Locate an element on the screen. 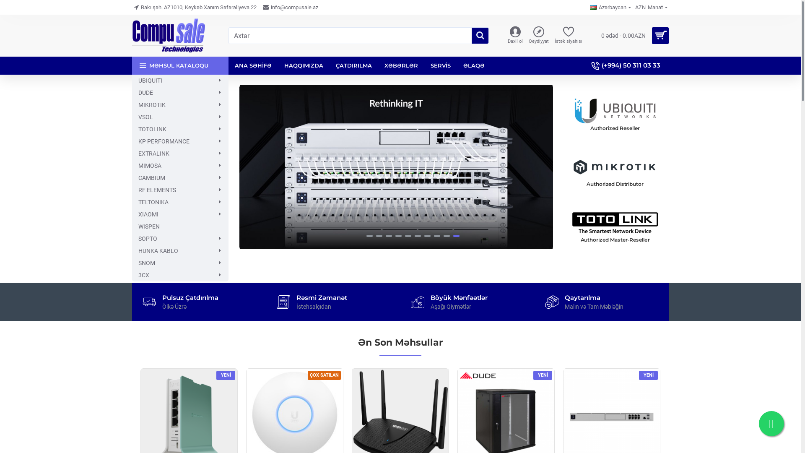 The height and width of the screenshot is (453, 805). Compusale Technologies is located at coordinates (169, 36).